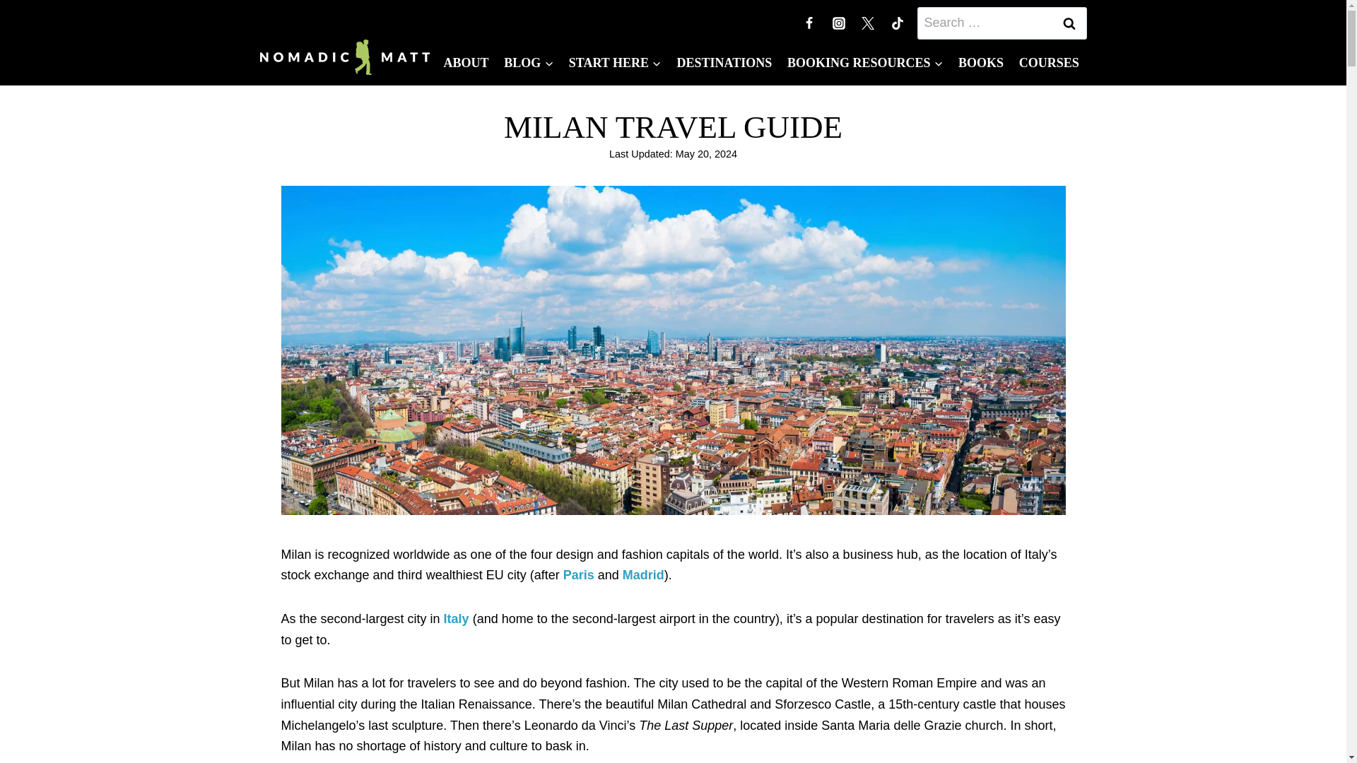 This screenshot has width=1357, height=763. Describe the element at coordinates (1069, 23) in the screenshot. I see `Search` at that location.